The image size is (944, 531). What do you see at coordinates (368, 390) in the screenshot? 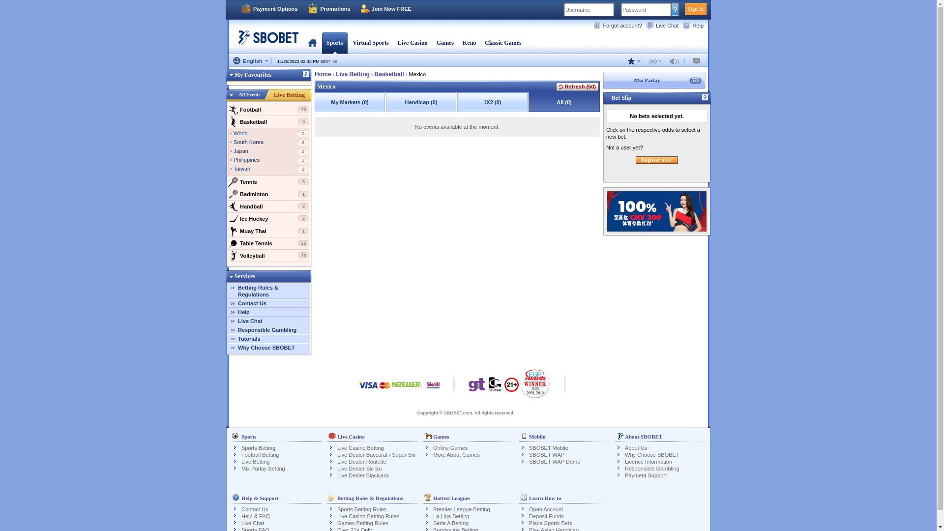
I see `Payment by Visa` at bounding box center [368, 390].